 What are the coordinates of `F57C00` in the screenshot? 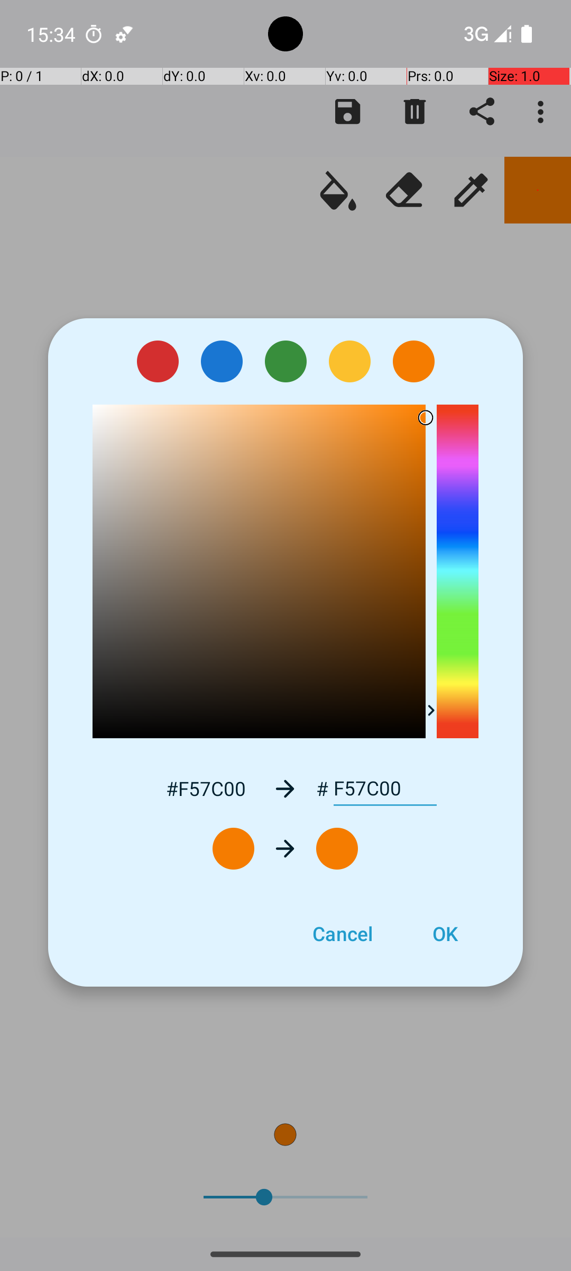 It's located at (385, 789).